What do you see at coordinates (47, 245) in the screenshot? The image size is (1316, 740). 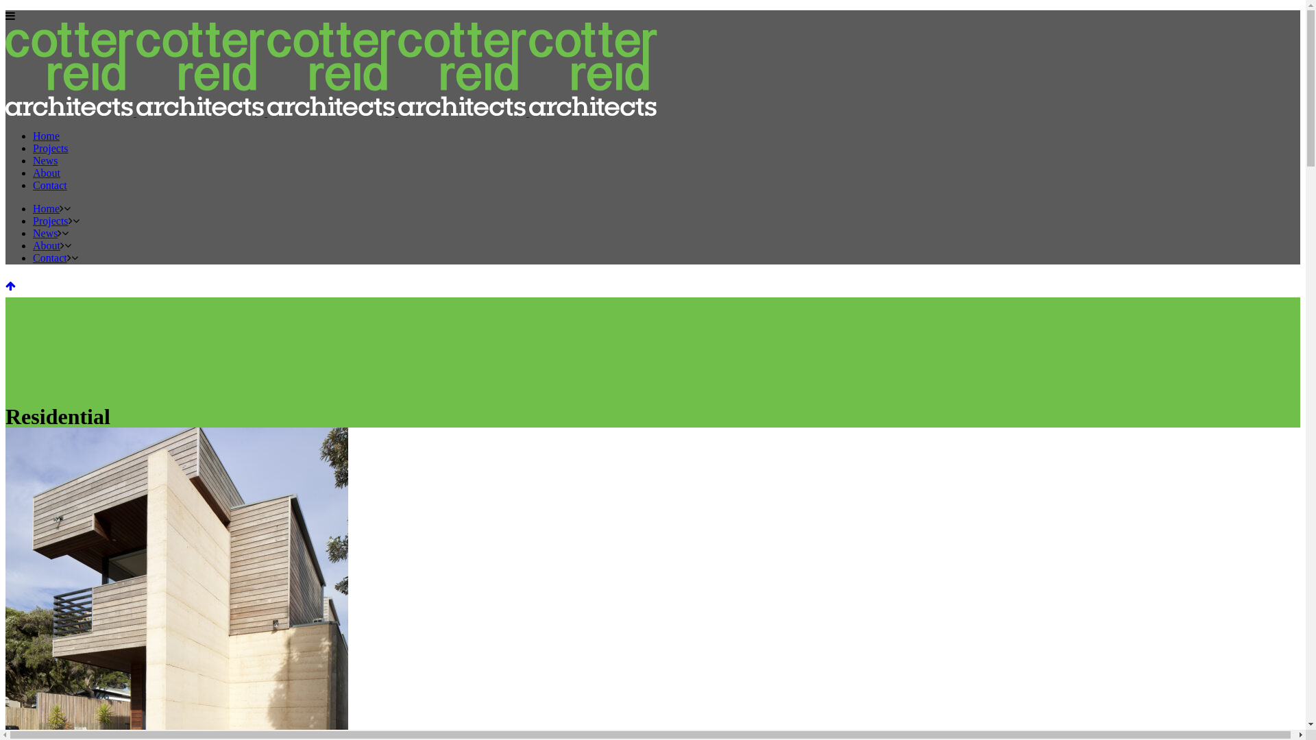 I see `About` at bounding box center [47, 245].